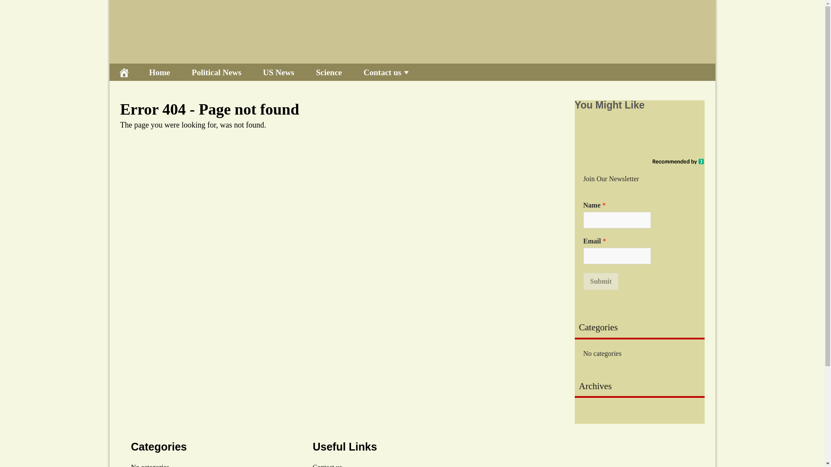  I want to click on Home, so click(160, 72).